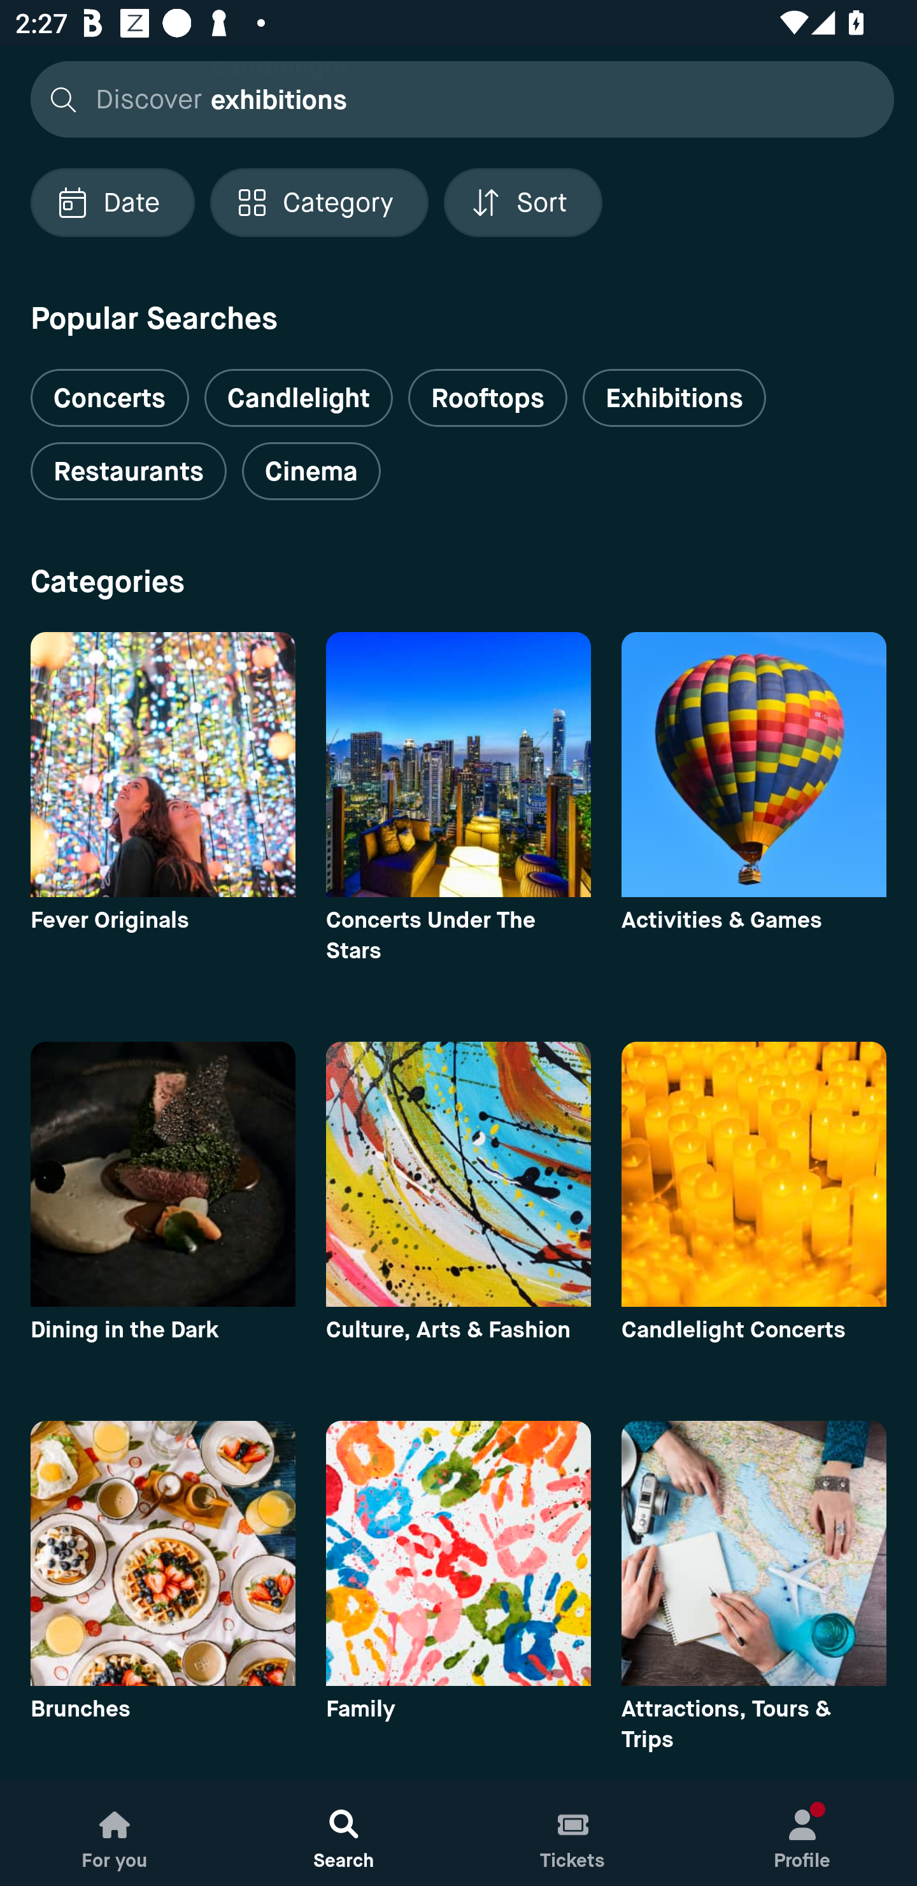  Describe the element at coordinates (488, 398) in the screenshot. I see `Rooftops` at that location.